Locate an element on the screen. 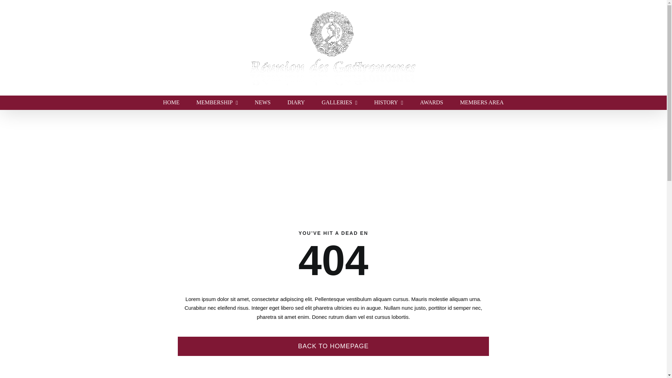 The height and width of the screenshot is (378, 672). DIARY is located at coordinates (296, 103).